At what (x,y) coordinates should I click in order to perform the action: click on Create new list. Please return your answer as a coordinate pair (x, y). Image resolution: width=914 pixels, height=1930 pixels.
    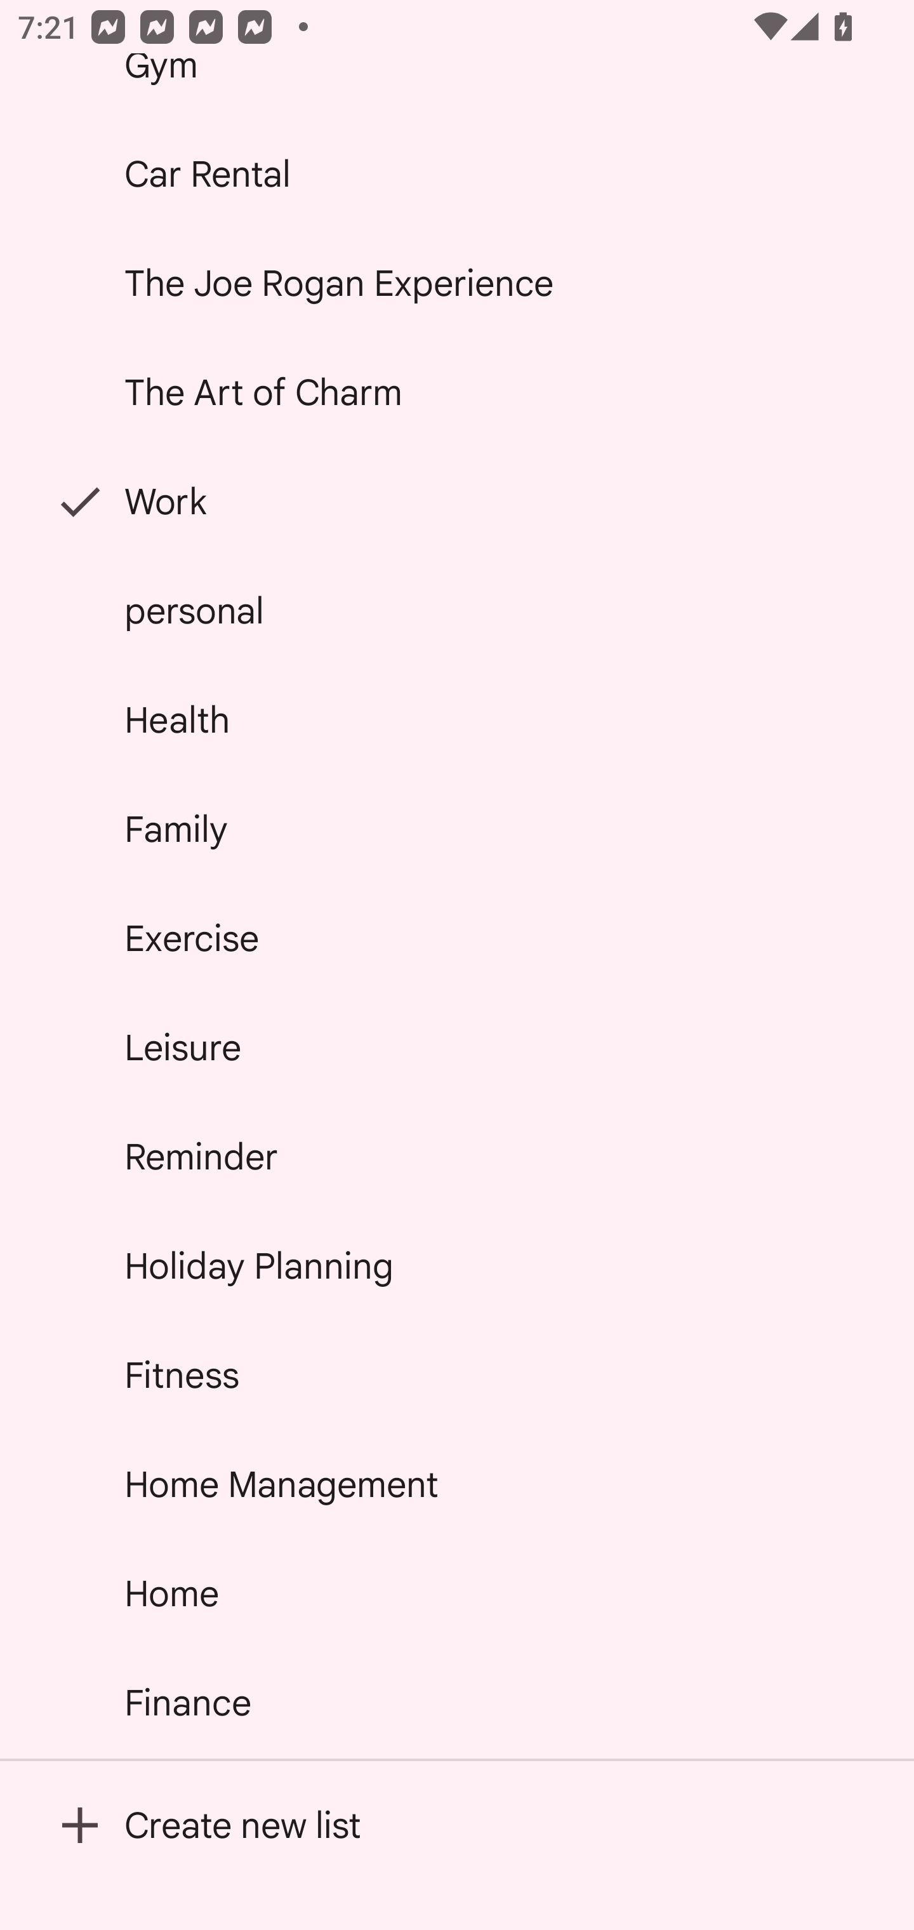
    Looking at the image, I should click on (457, 1825).